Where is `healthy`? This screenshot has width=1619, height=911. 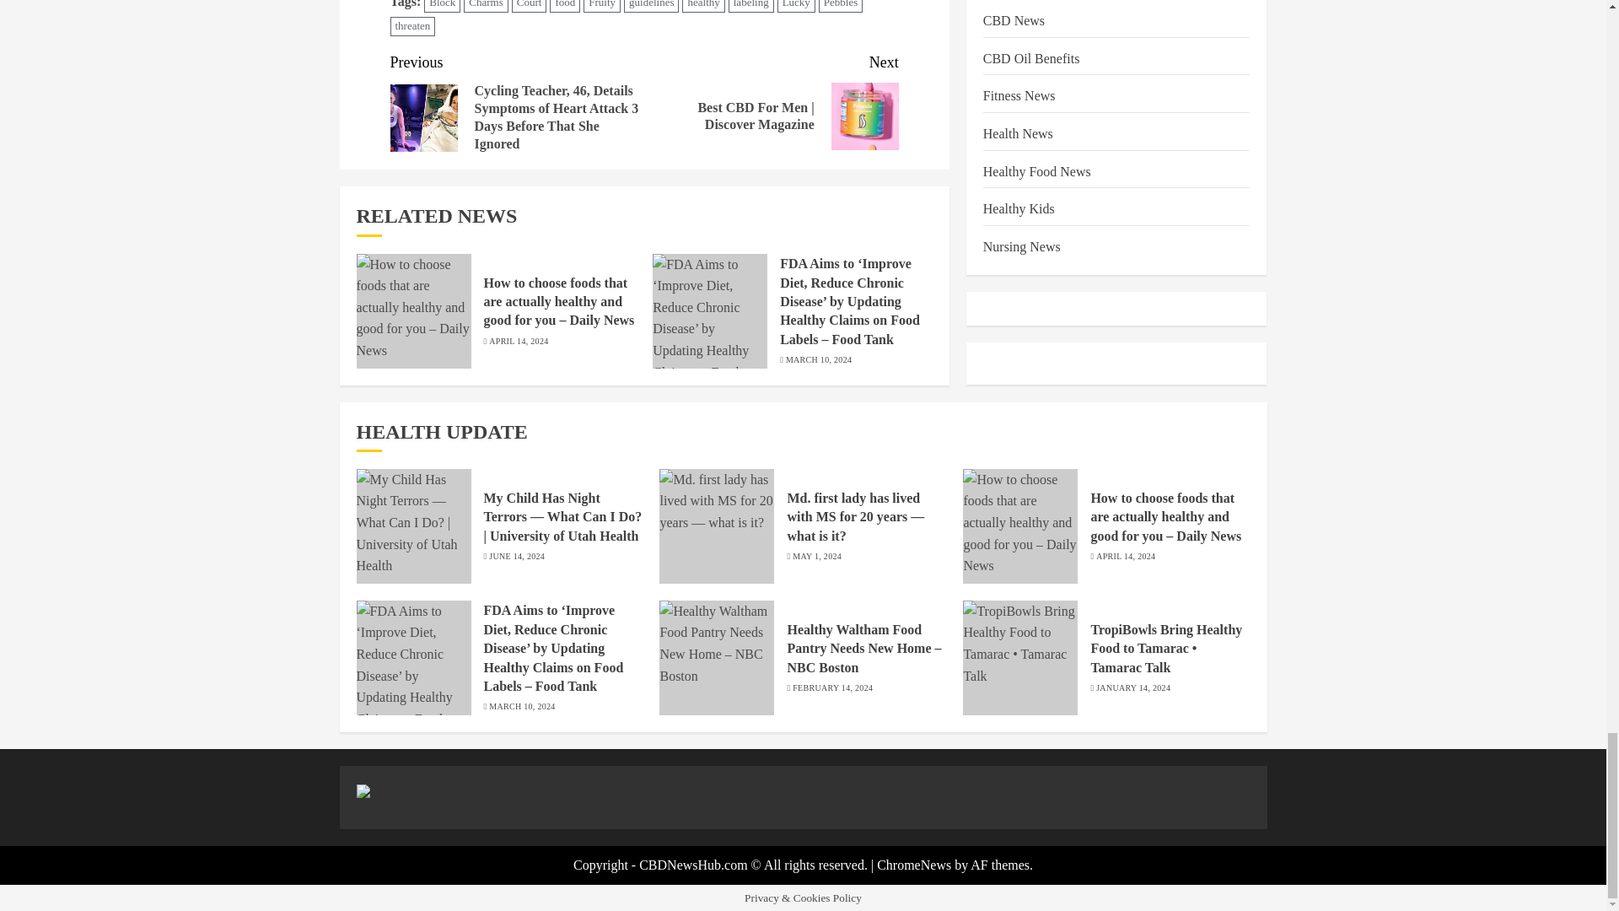
healthy is located at coordinates (702, 7).